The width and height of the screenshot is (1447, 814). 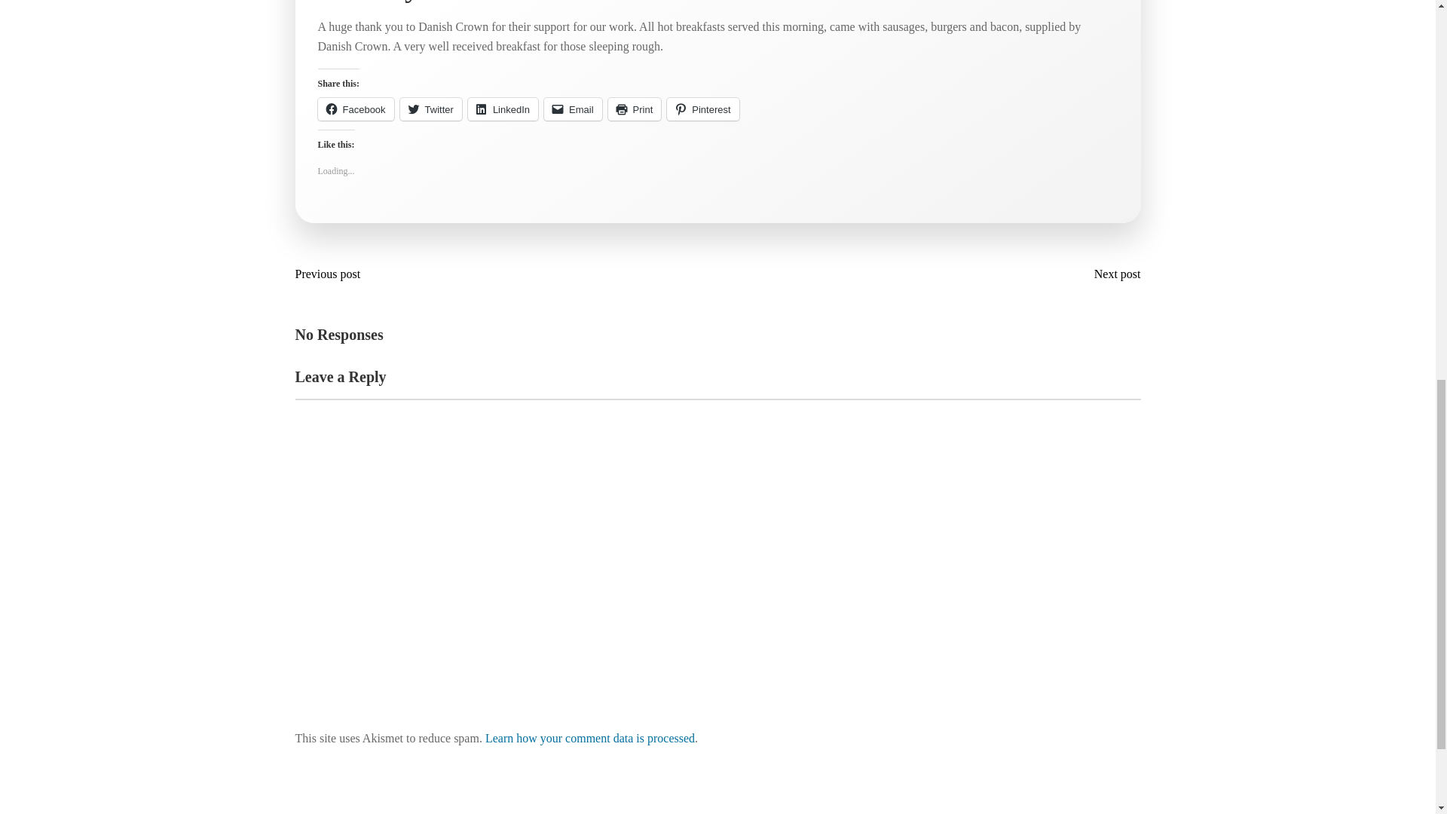 I want to click on Click to share on Twitter, so click(x=431, y=109).